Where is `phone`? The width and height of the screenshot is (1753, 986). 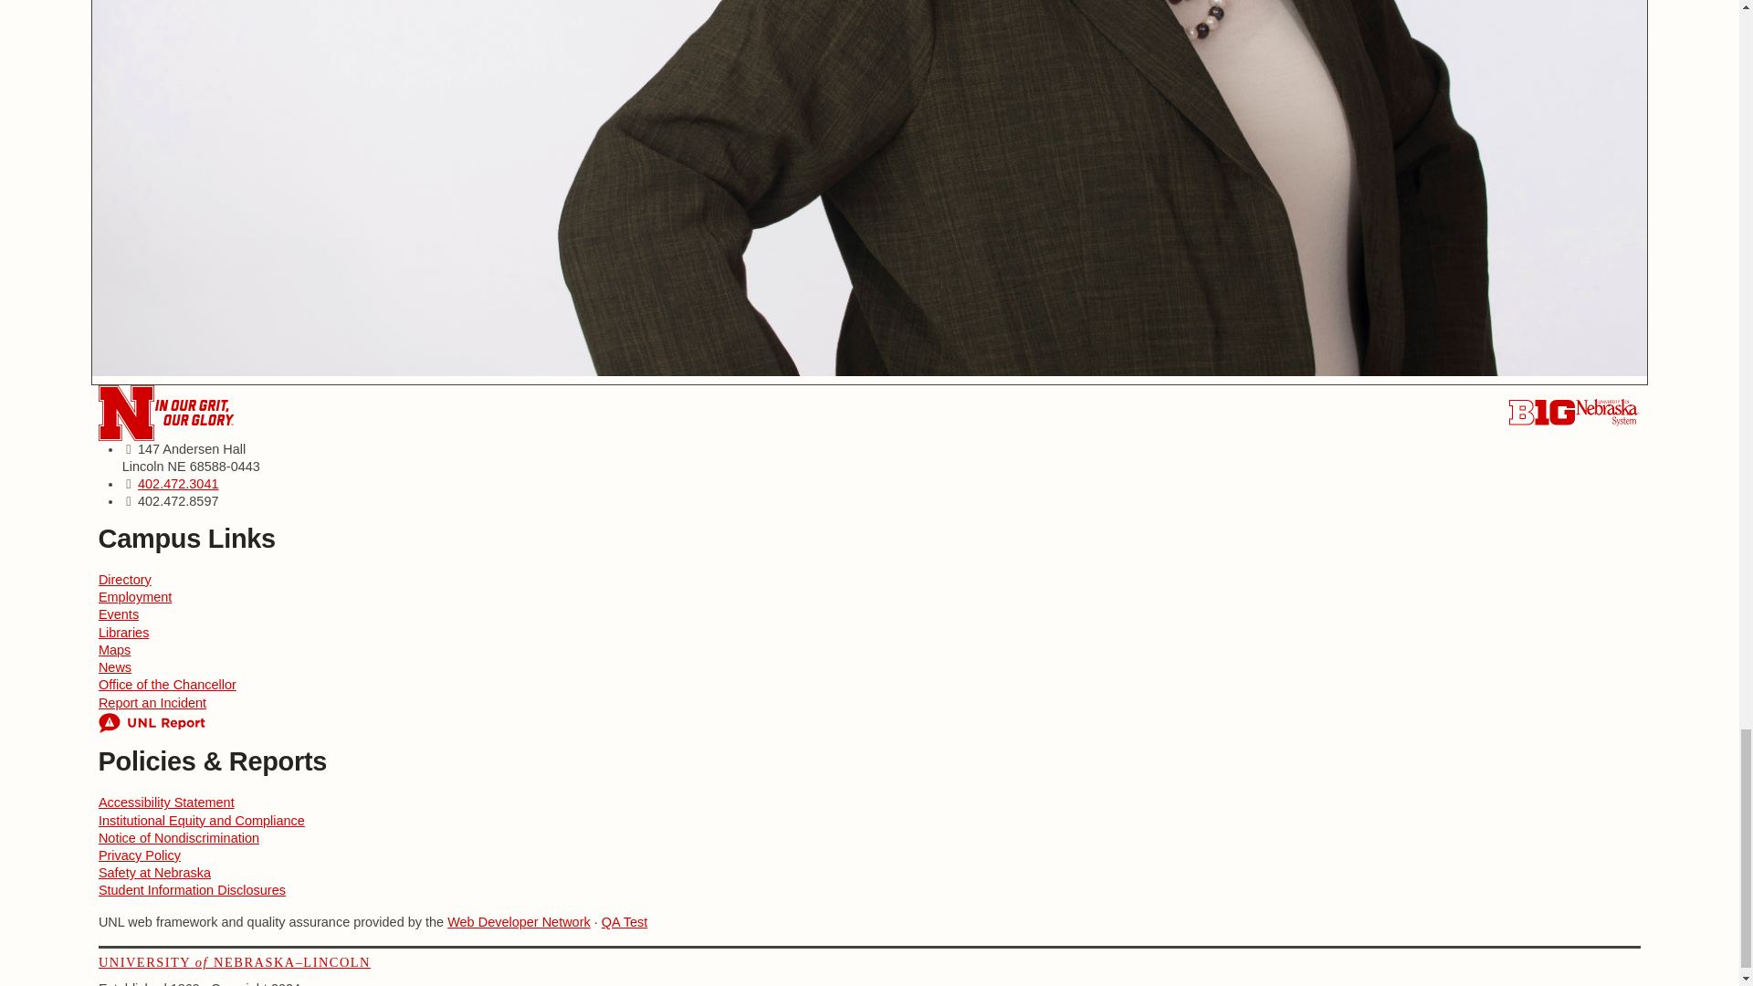
phone is located at coordinates (179, 483).